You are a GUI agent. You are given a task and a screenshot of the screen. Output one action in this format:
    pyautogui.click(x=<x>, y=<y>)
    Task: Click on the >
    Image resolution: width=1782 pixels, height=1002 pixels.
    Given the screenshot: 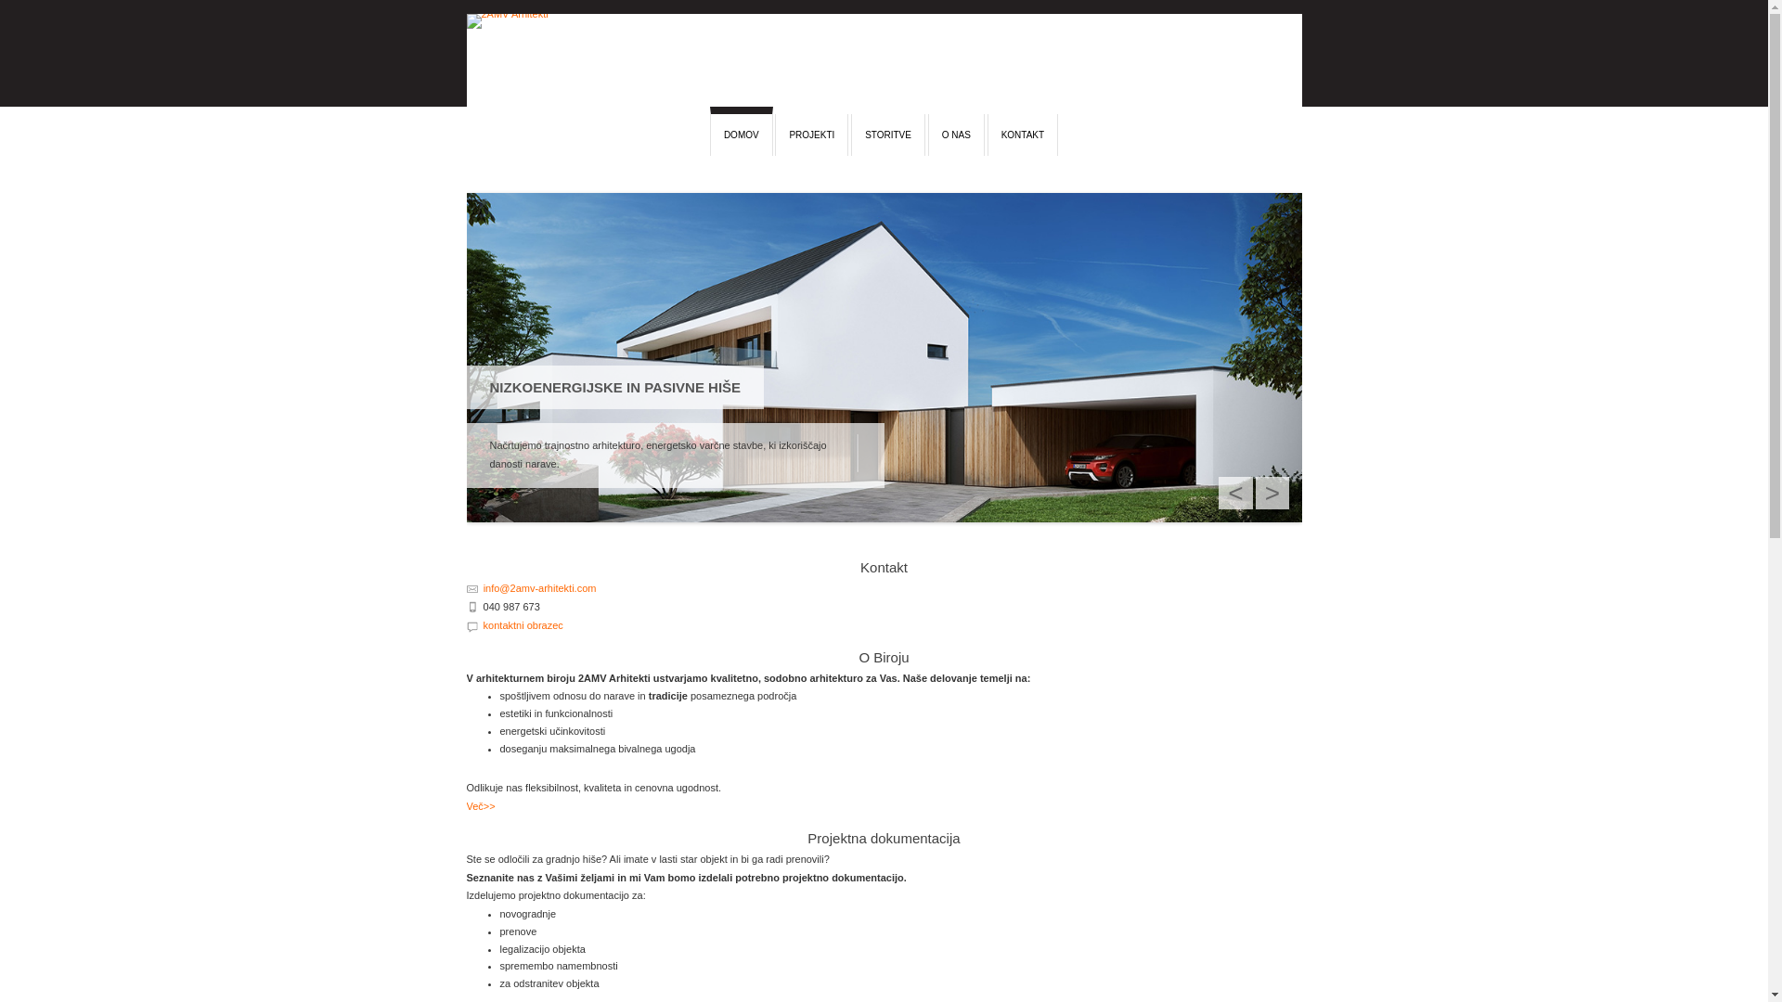 What is the action you would take?
    pyautogui.click(x=1272, y=494)
    